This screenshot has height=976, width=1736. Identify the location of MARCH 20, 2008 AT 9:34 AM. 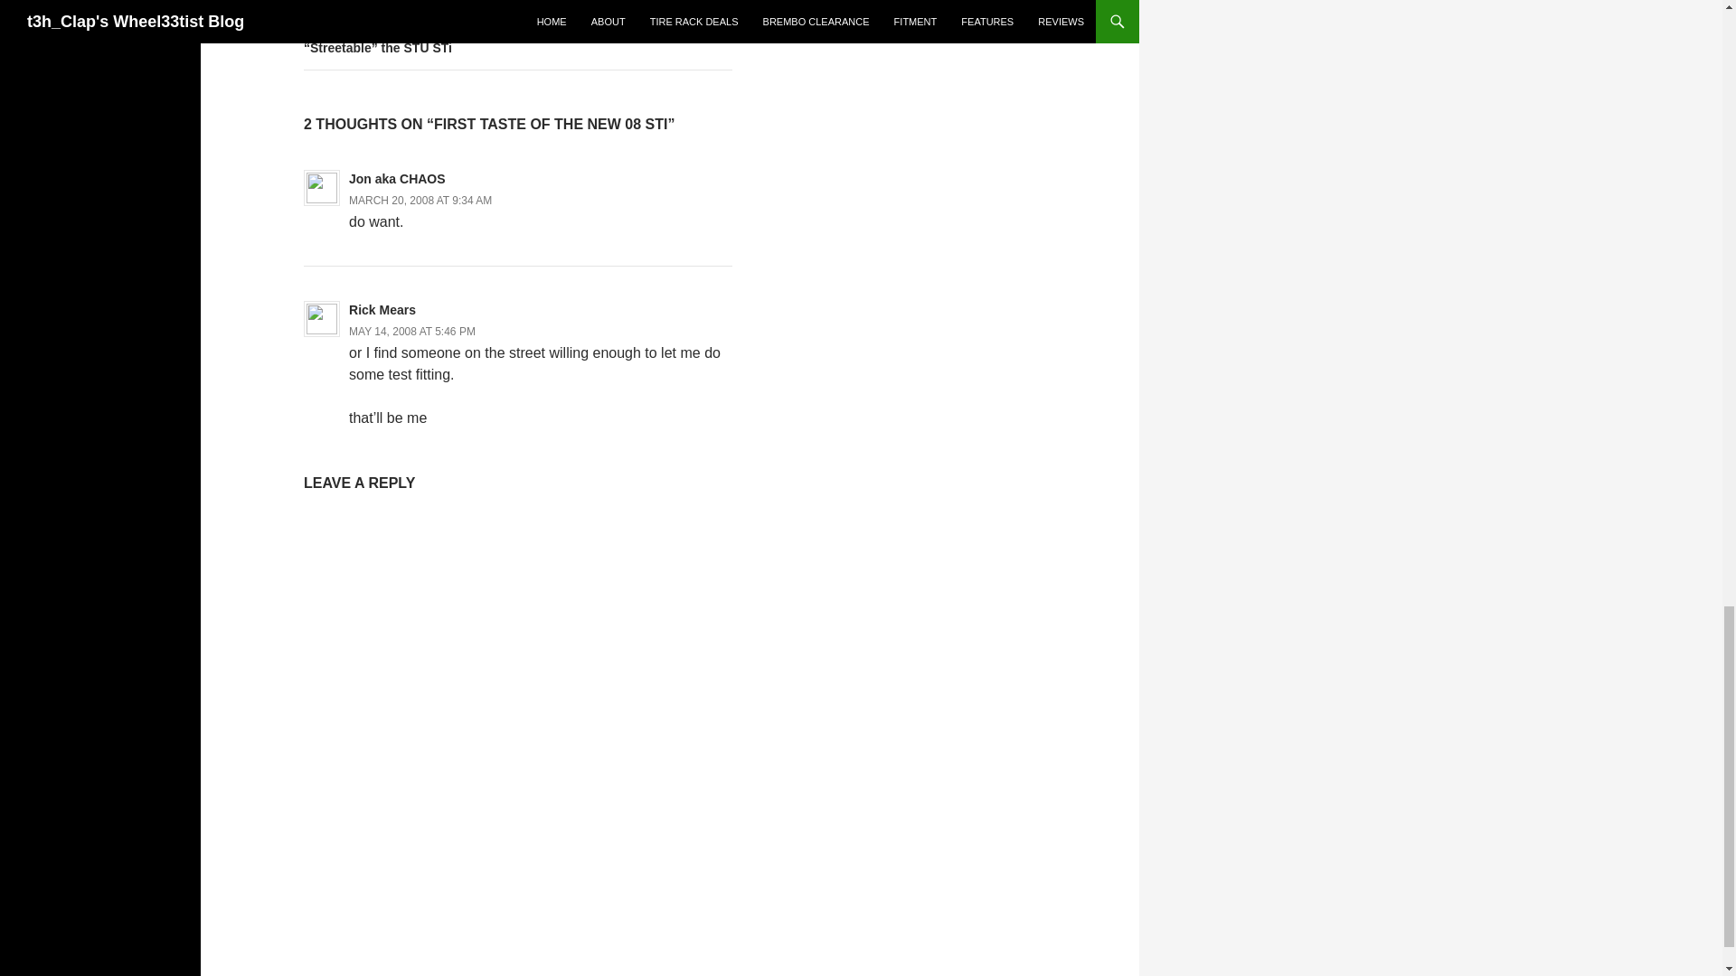
(420, 200).